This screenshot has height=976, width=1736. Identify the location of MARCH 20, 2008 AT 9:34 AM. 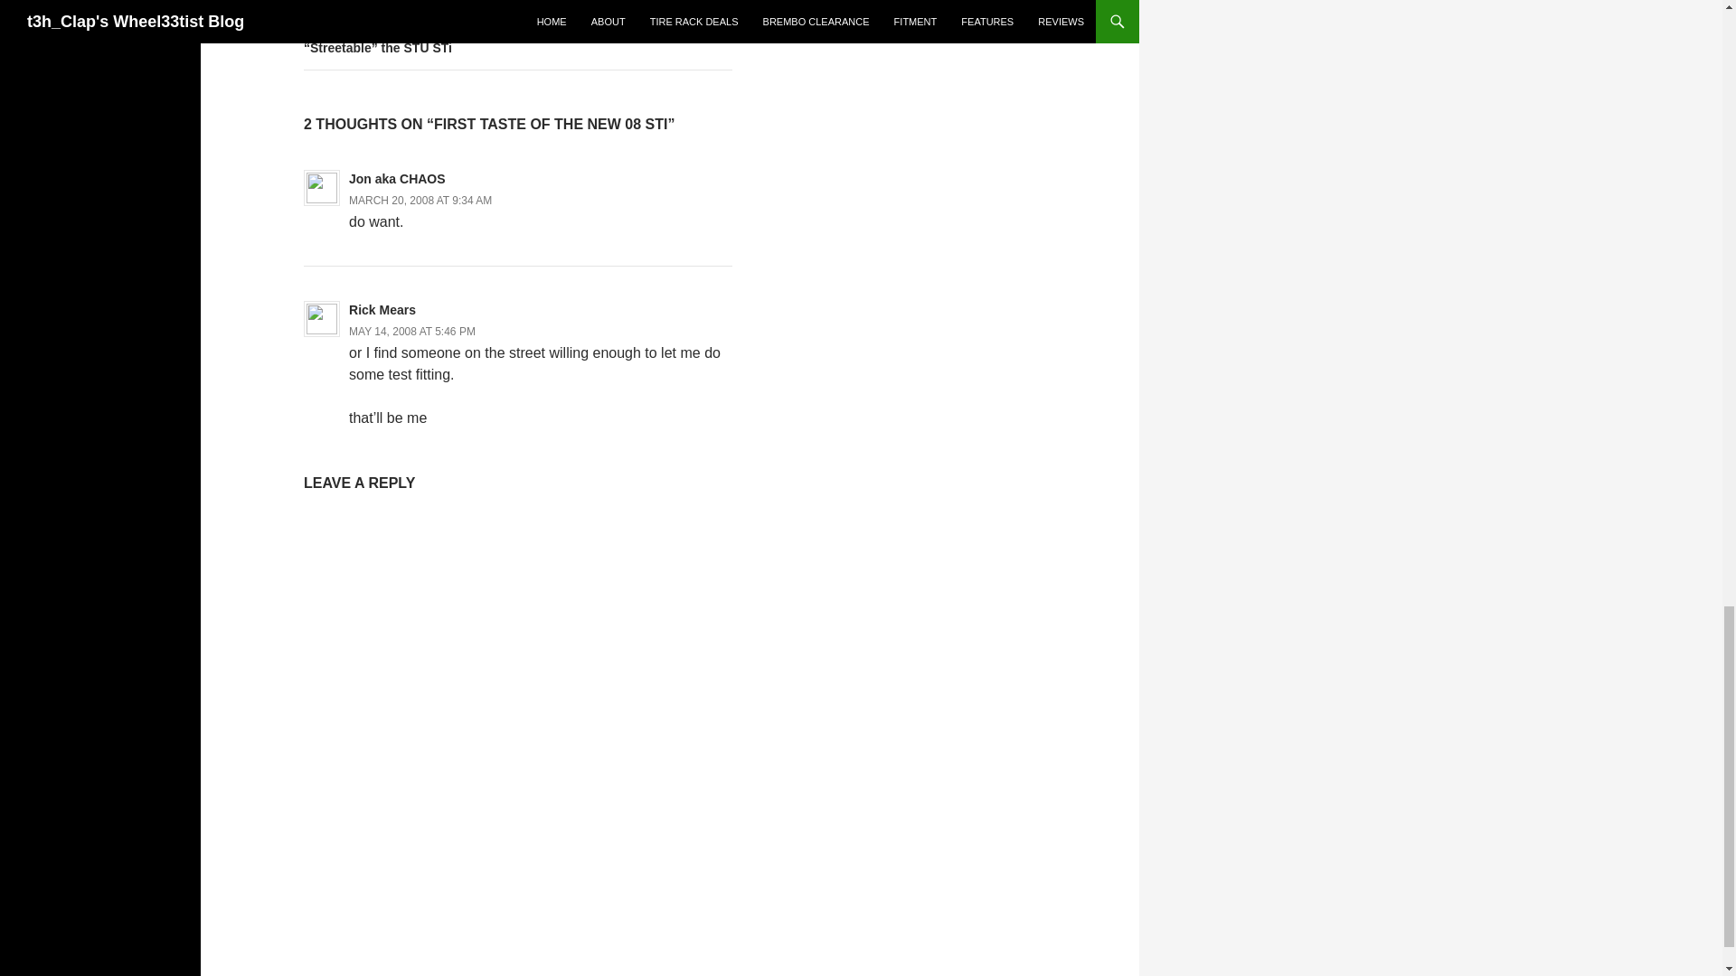
(420, 200).